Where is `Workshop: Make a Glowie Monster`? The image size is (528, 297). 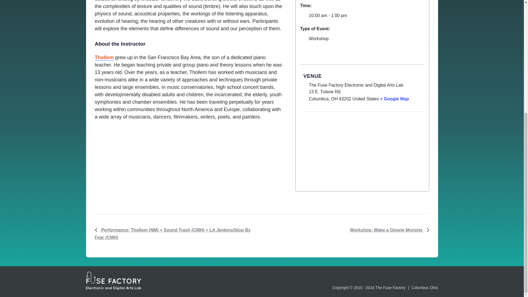 Workshop: Make a Glowie Monster is located at coordinates (388, 230).